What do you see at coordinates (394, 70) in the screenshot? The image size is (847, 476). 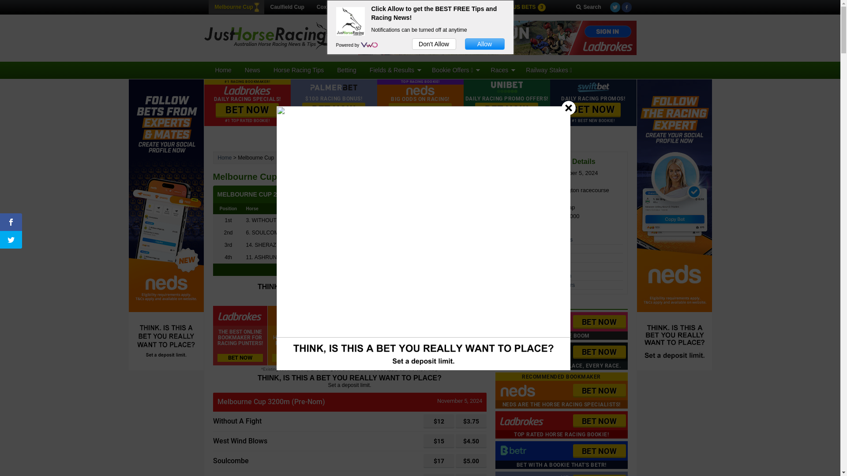 I see `Fields & Results` at bounding box center [394, 70].